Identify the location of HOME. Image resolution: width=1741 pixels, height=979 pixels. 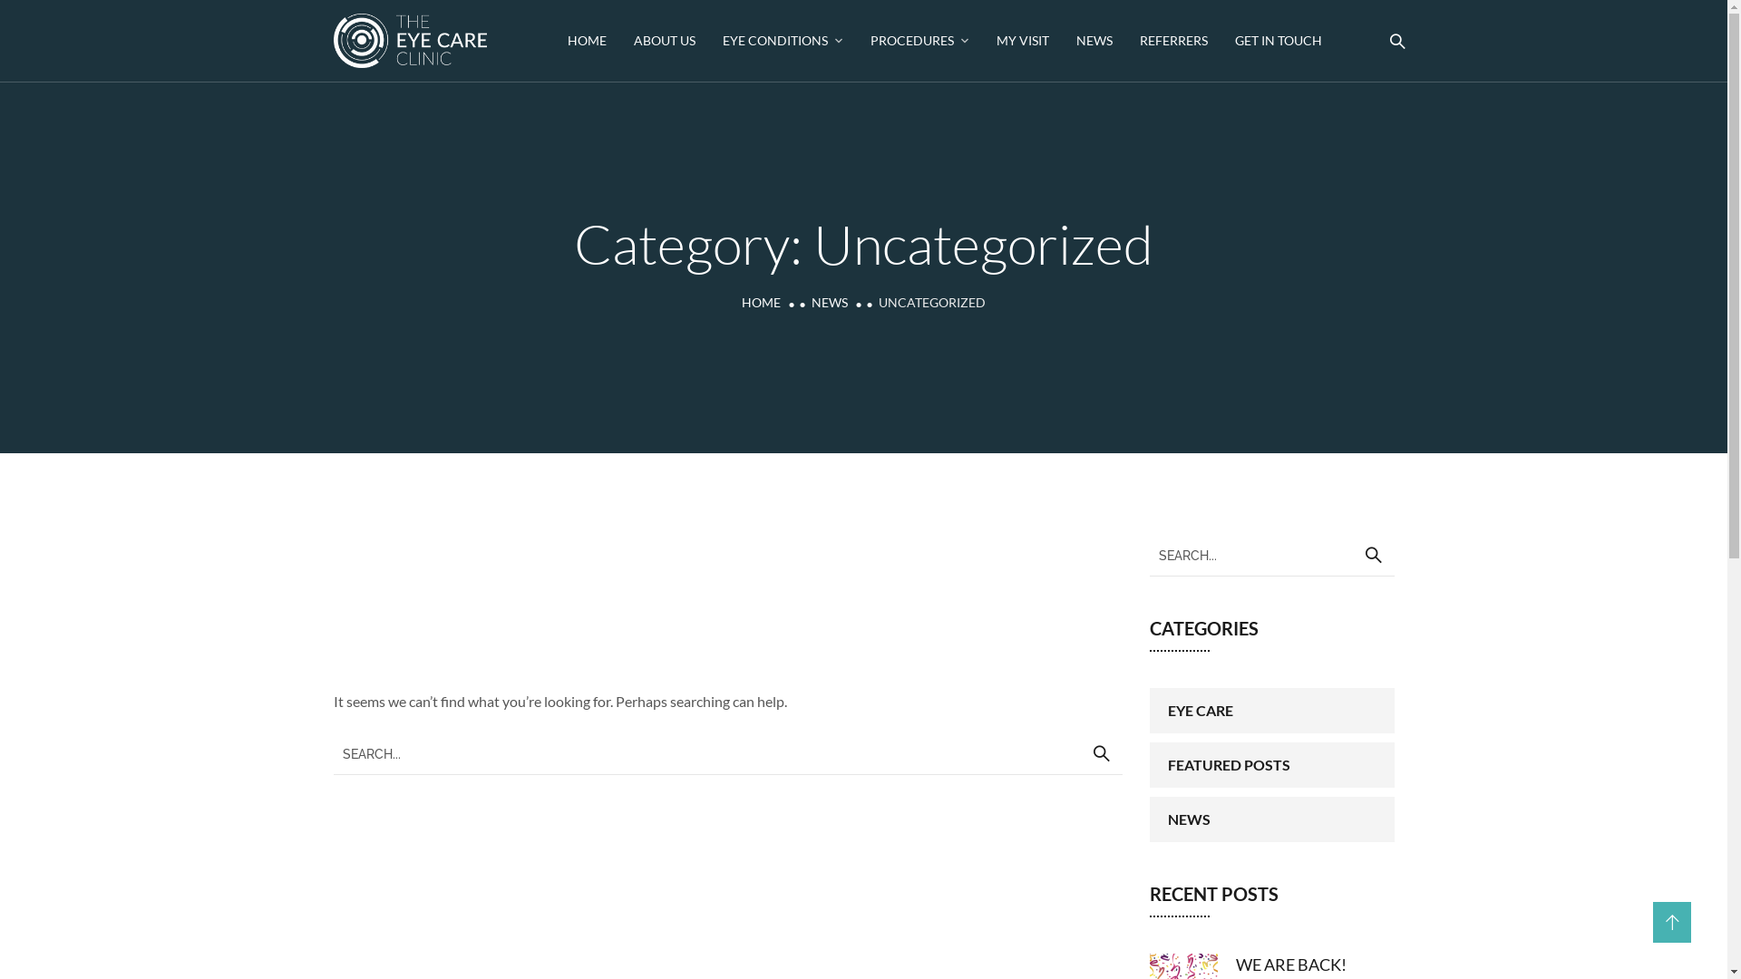
(762, 303).